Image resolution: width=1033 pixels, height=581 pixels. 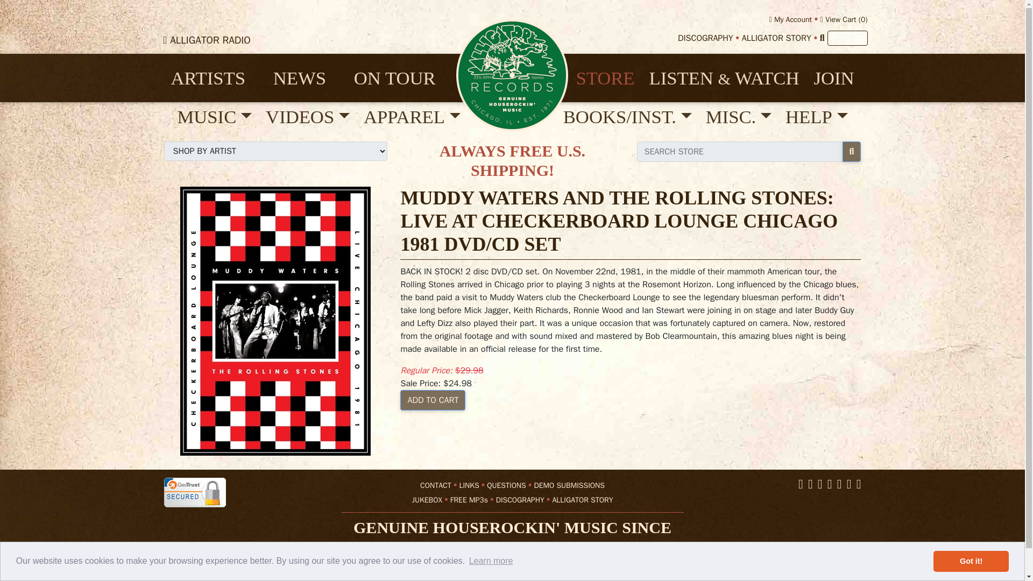 I want to click on Learn more, so click(x=491, y=561).